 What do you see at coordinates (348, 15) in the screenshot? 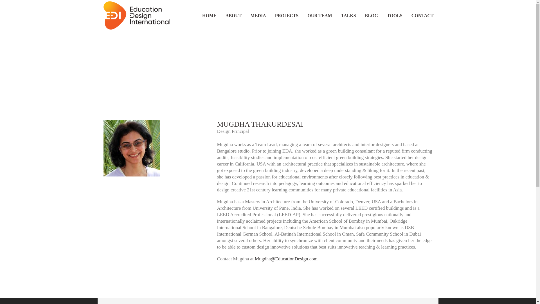
I see `TALKS` at bounding box center [348, 15].